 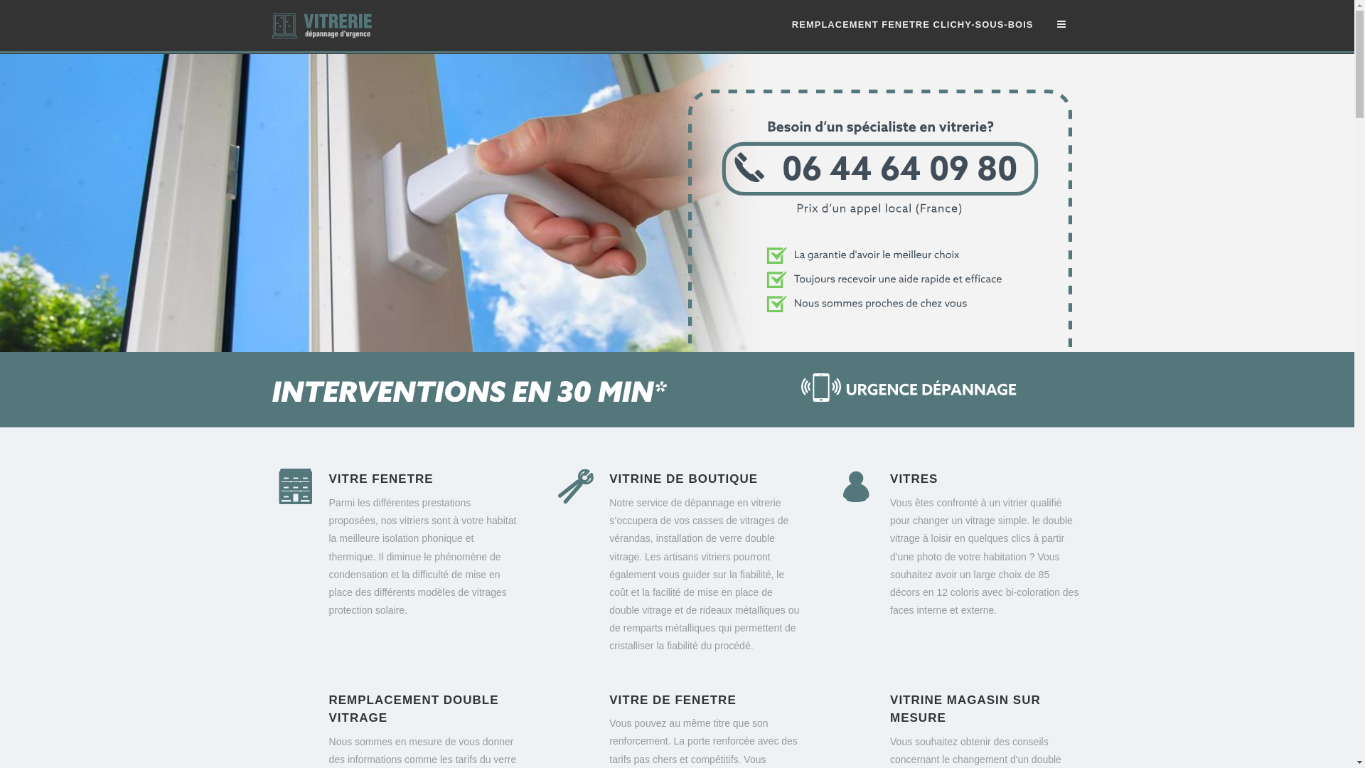 I want to click on VITRINE DE BOUTIQUE, so click(x=684, y=479).